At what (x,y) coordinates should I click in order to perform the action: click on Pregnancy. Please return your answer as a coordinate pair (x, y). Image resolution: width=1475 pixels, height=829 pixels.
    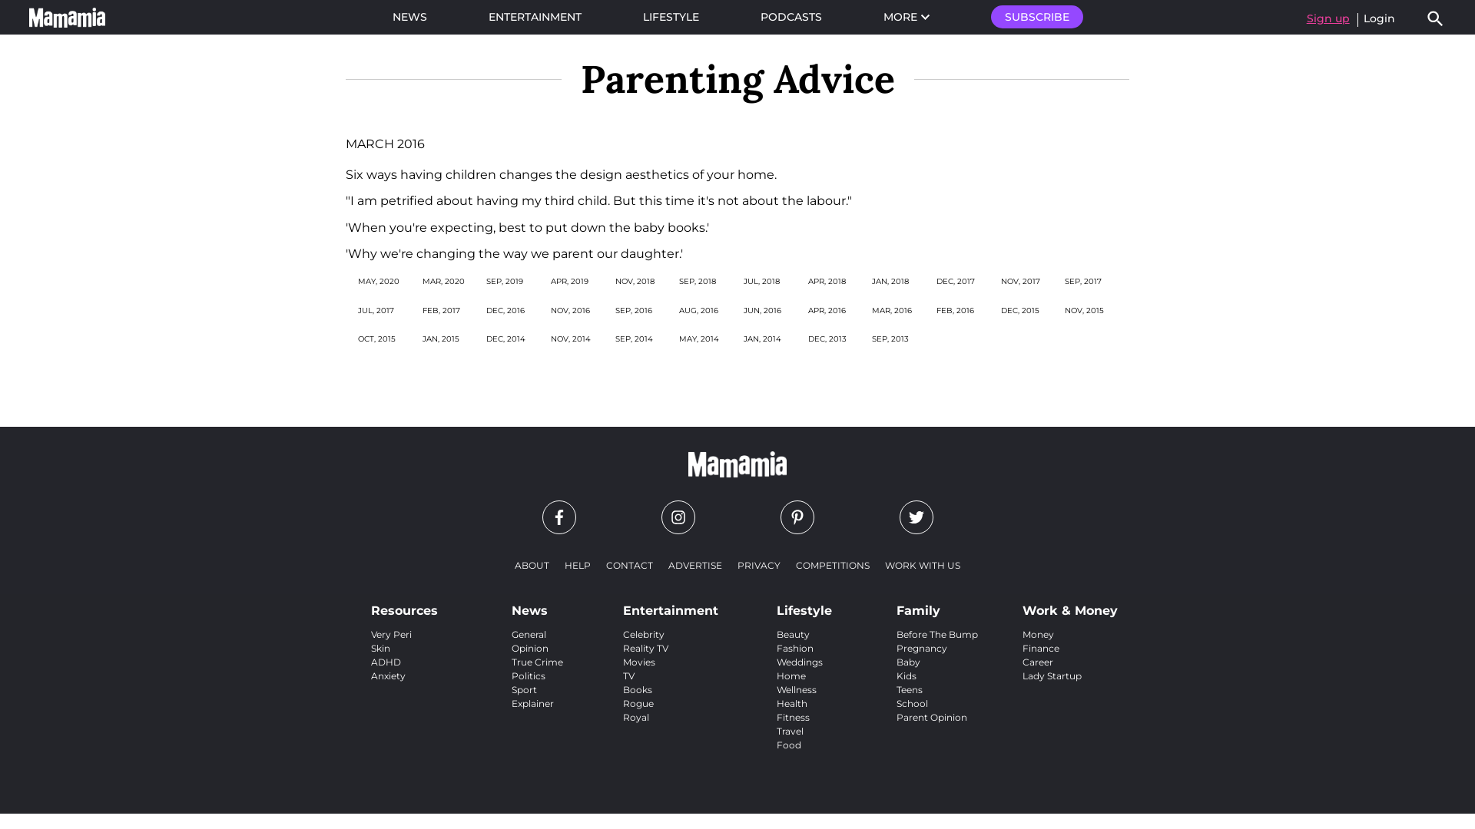
    Looking at the image, I should click on (922, 648).